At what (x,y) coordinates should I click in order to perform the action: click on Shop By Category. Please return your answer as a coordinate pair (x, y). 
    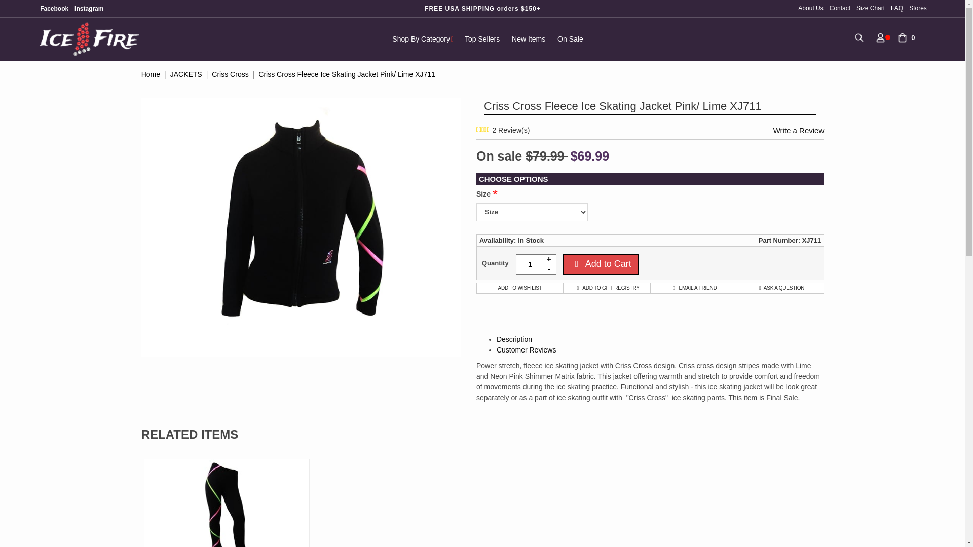
    Looking at the image, I should click on (422, 38).